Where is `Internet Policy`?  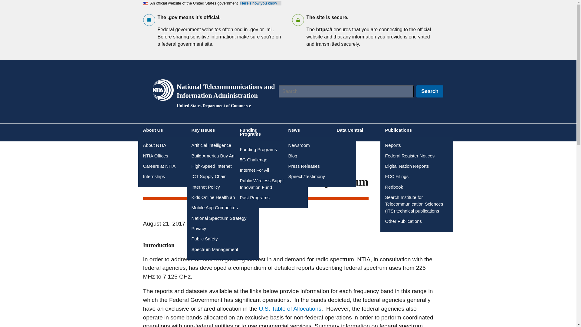
Internet Policy is located at coordinates (205, 187).